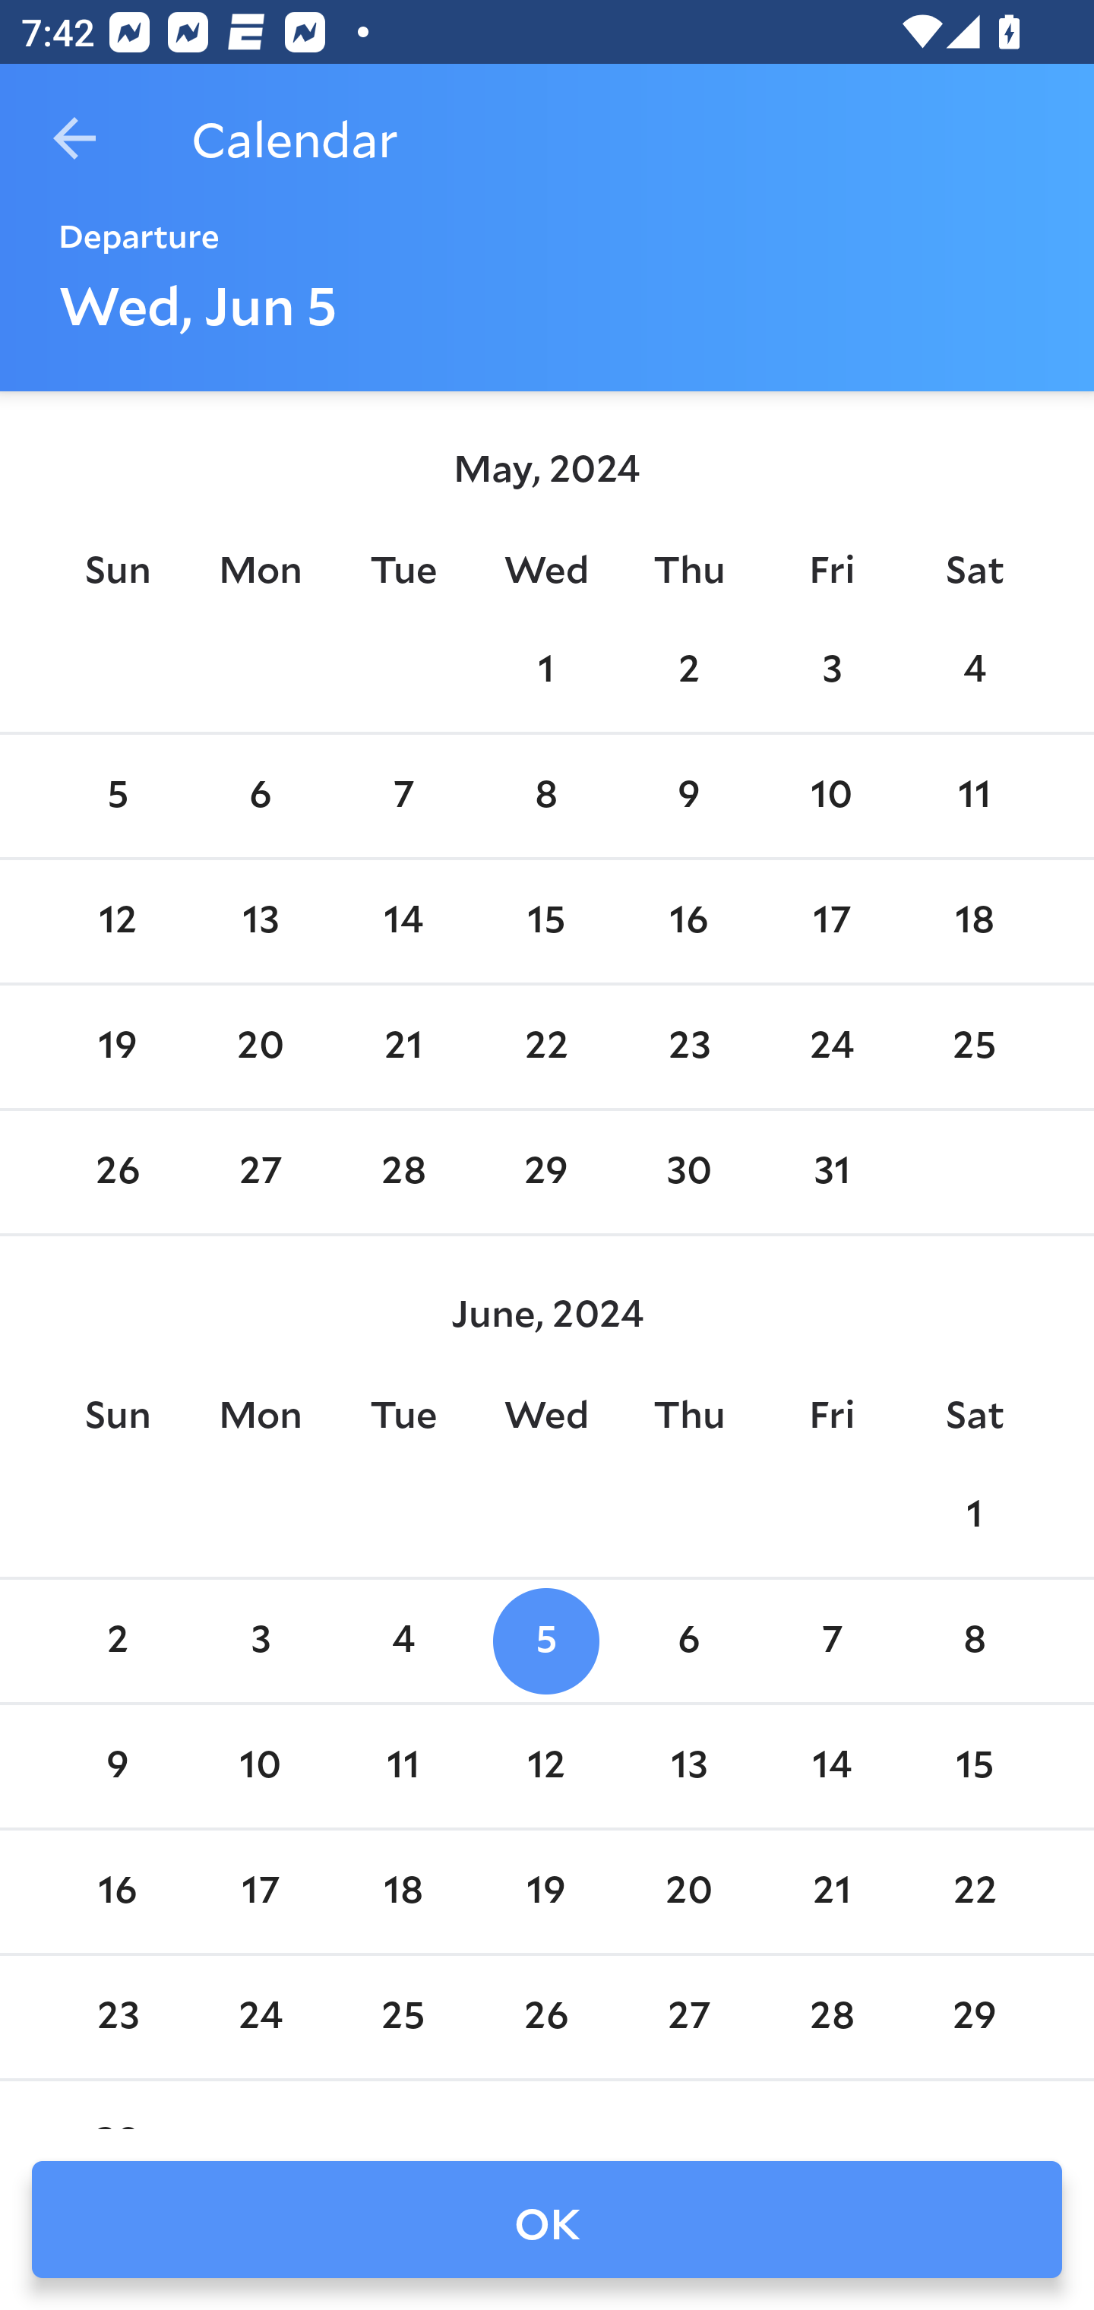  Describe the element at coordinates (117, 1046) in the screenshot. I see `19` at that location.